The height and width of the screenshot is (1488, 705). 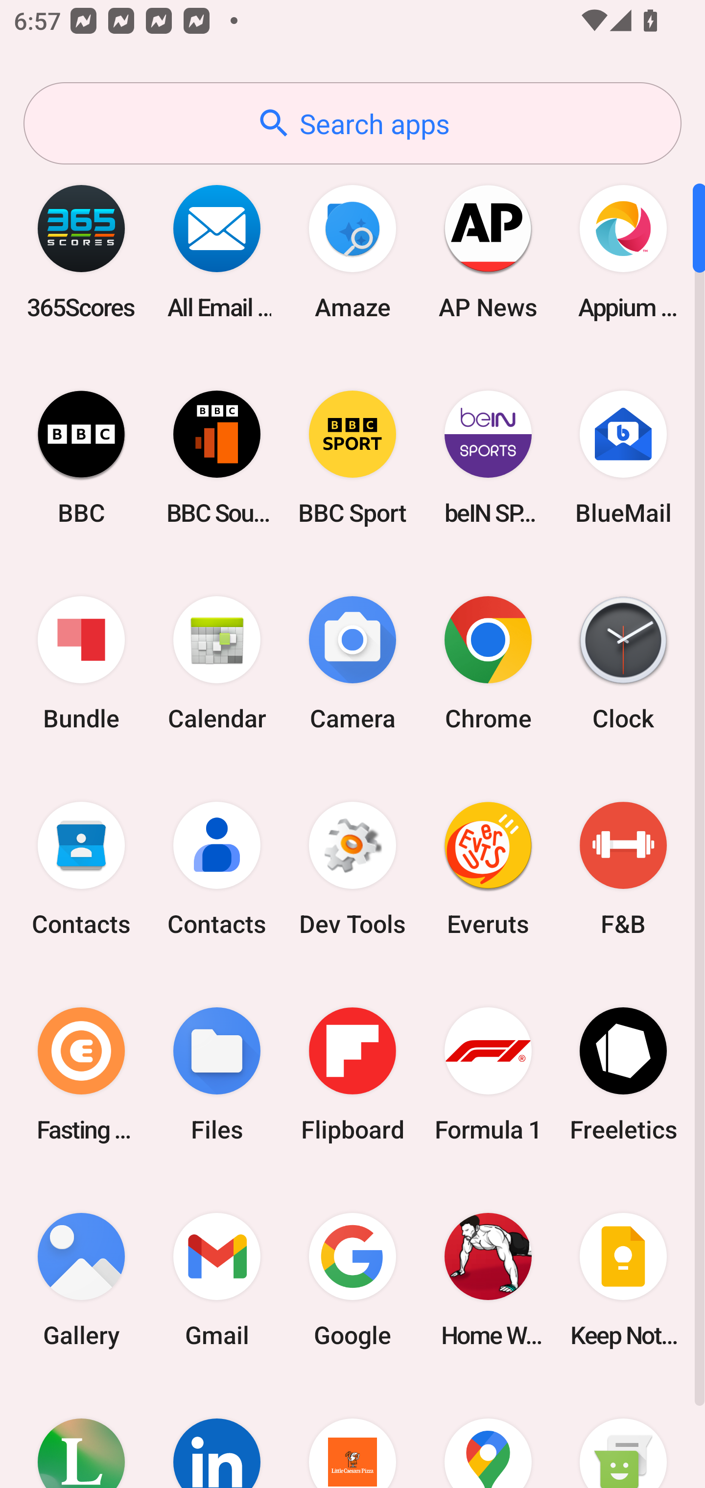 I want to click on Amaze, so click(x=352, y=252).